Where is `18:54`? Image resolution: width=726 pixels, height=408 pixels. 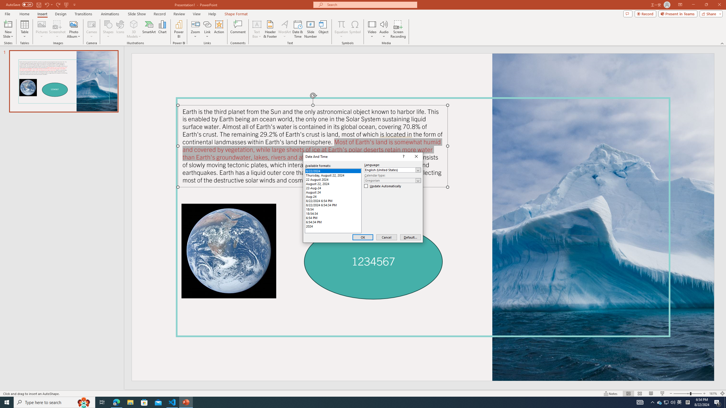
18:54 is located at coordinates (333, 209).